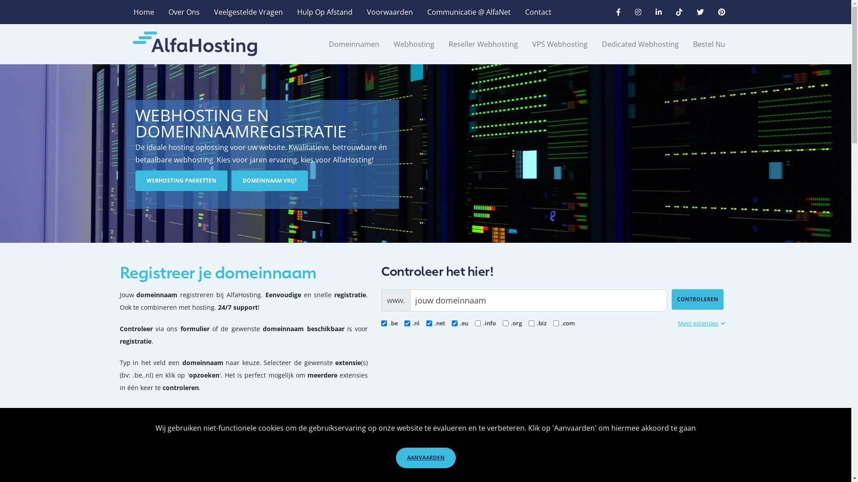  Describe the element at coordinates (718, 12) in the screenshot. I see `Pinterest` at that location.